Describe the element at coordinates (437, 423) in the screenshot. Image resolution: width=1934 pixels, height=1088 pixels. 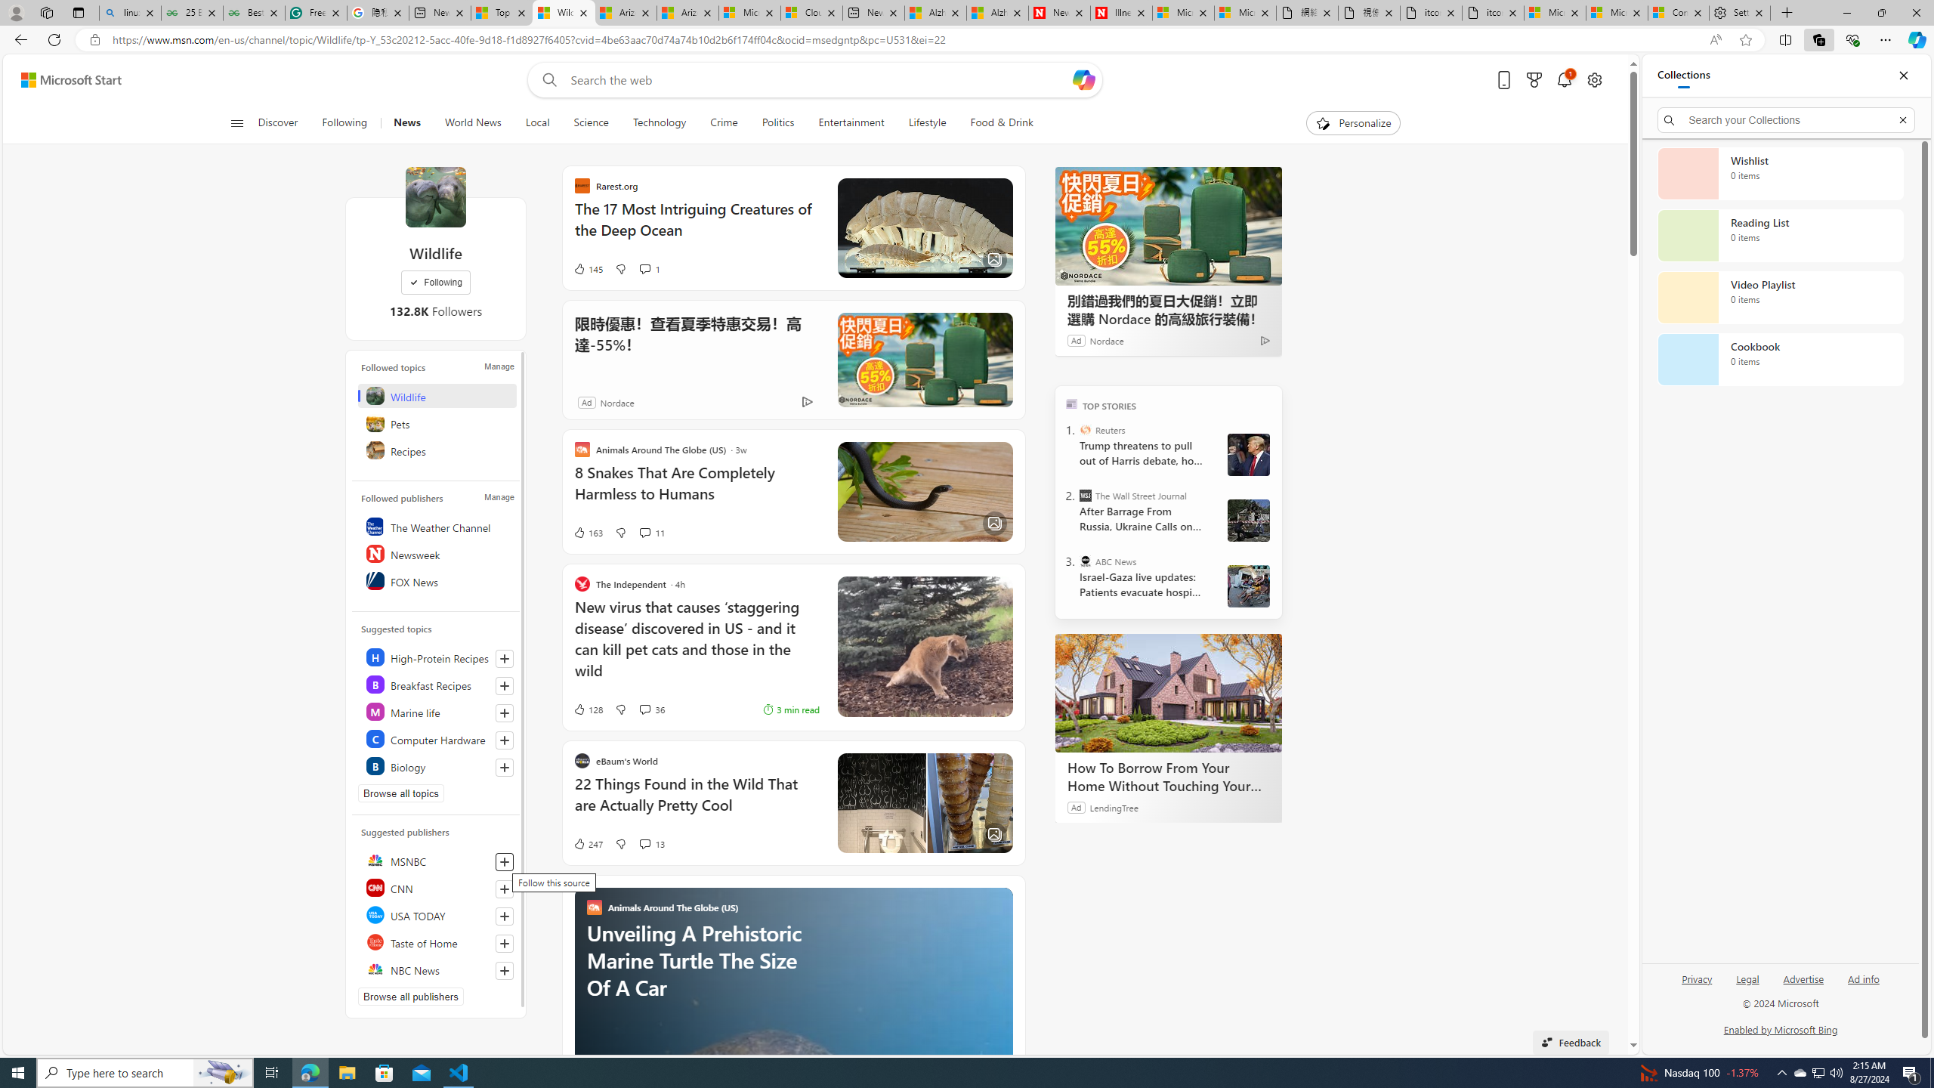
I see `Pets` at that location.